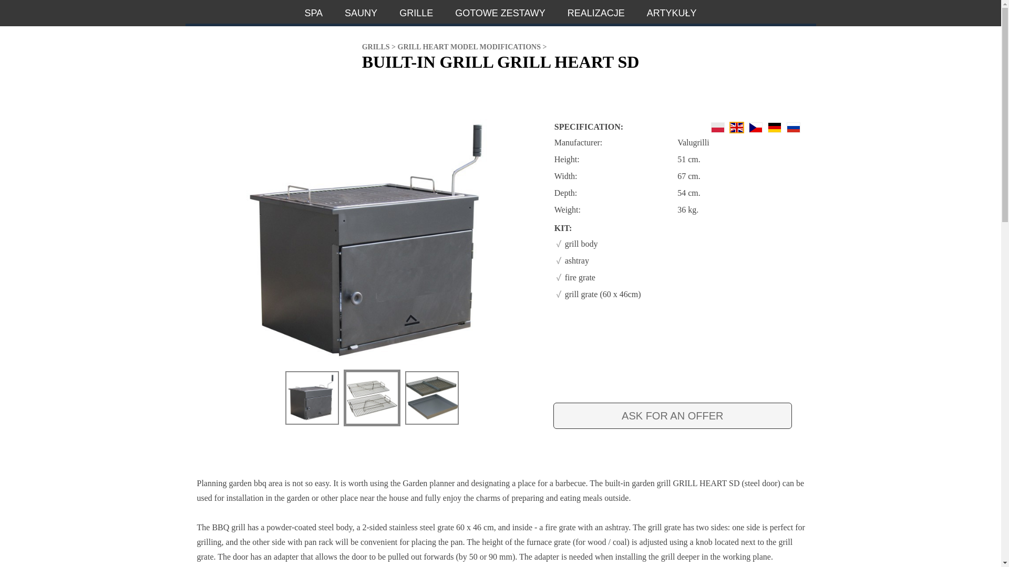  Describe the element at coordinates (718, 127) in the screenshot. I see `Polski` at that location.